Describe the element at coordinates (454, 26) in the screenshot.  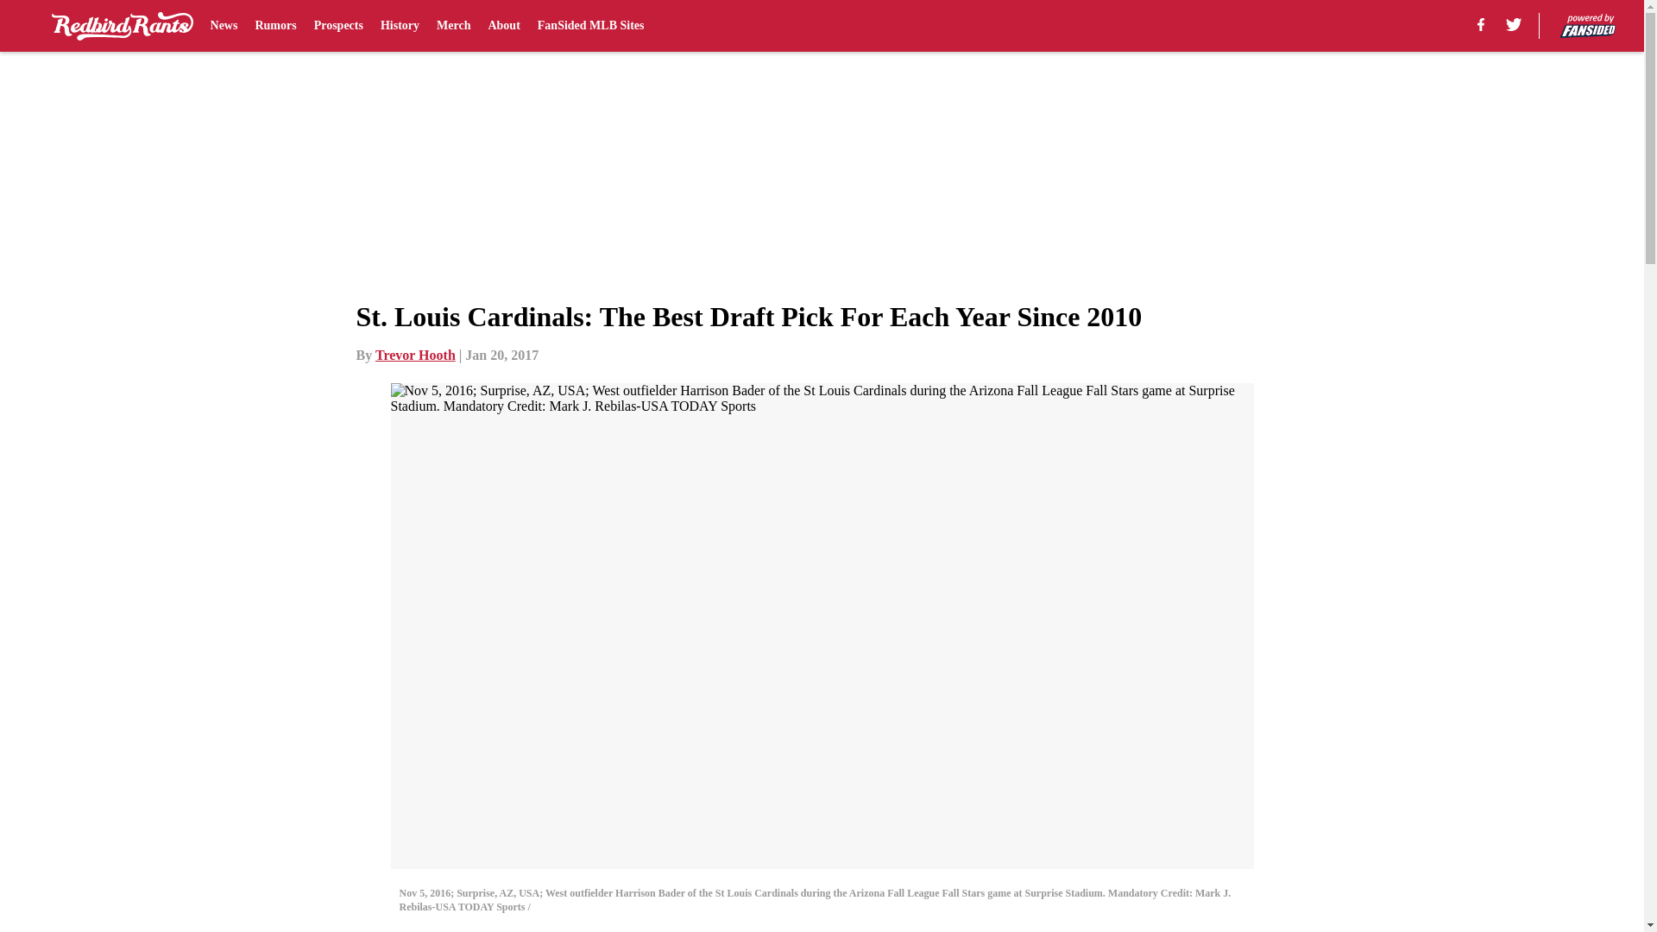
I see `Merch` at that location.